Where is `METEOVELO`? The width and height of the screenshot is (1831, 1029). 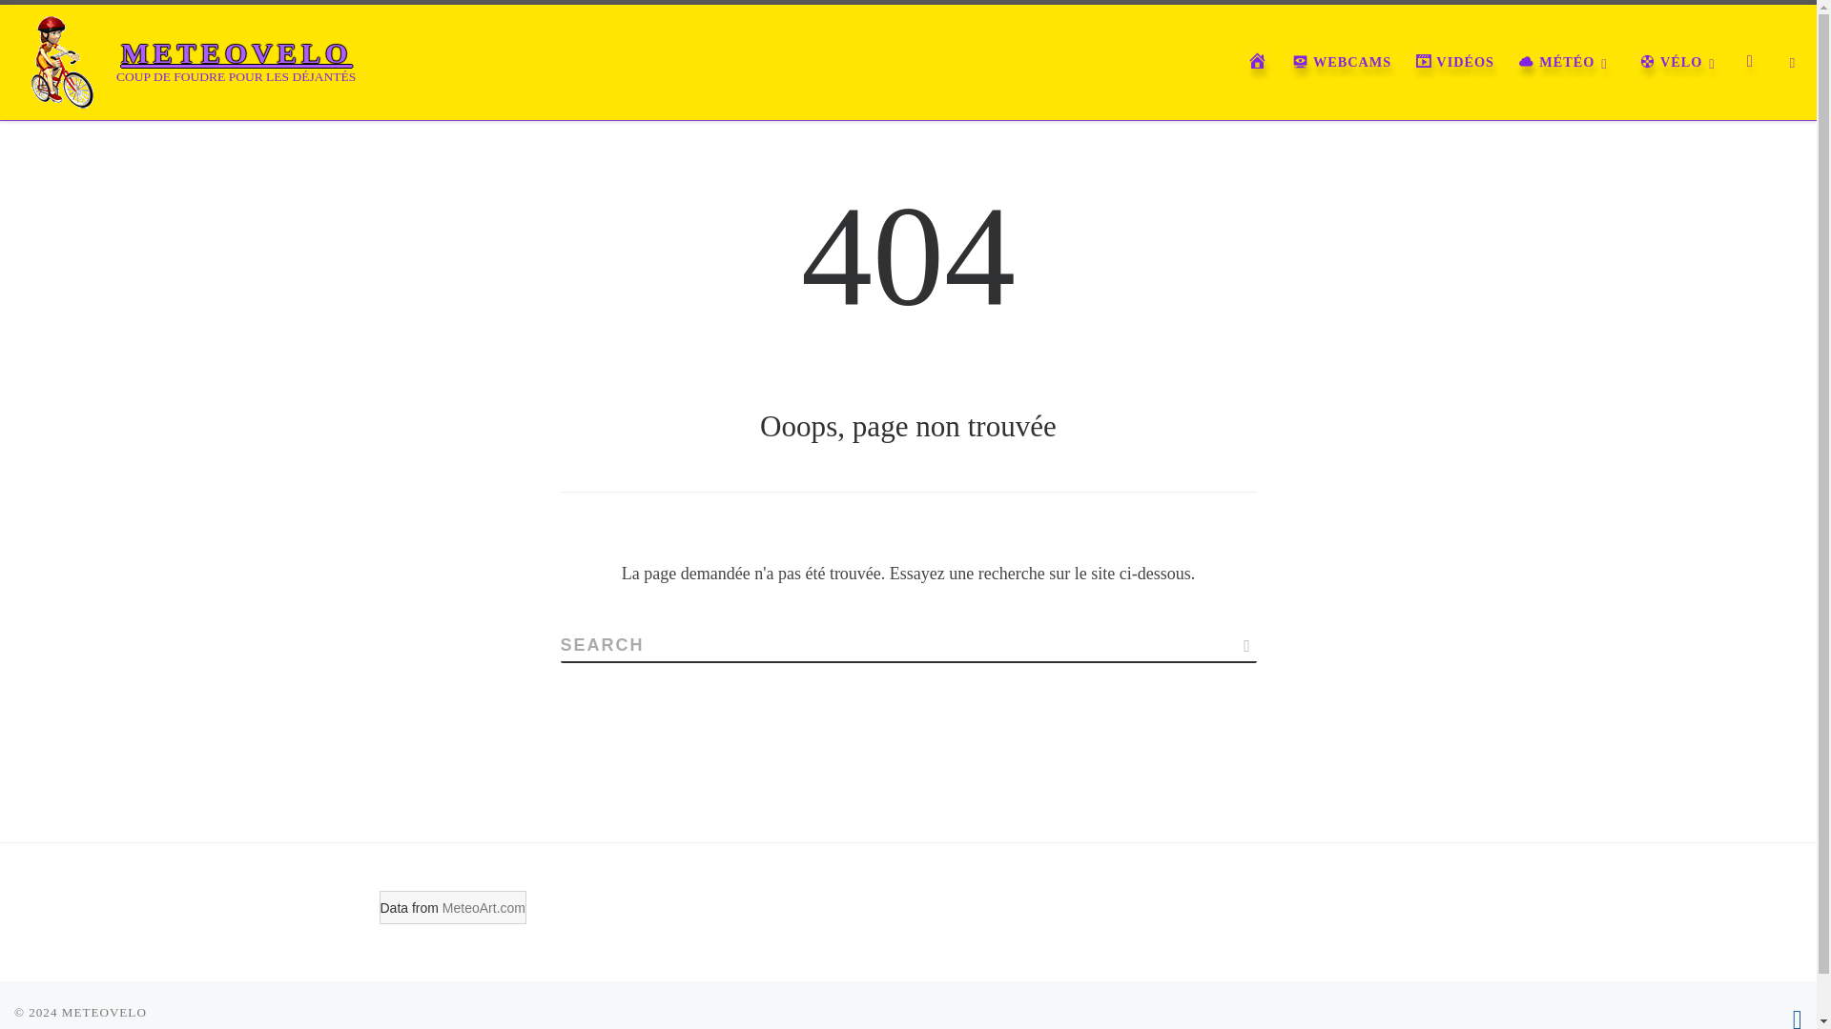 METEOVELO is located at coordinates (104, 1012).